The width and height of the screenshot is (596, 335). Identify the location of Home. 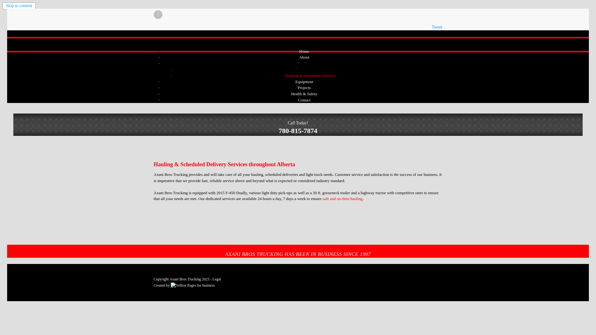
(304, 51).